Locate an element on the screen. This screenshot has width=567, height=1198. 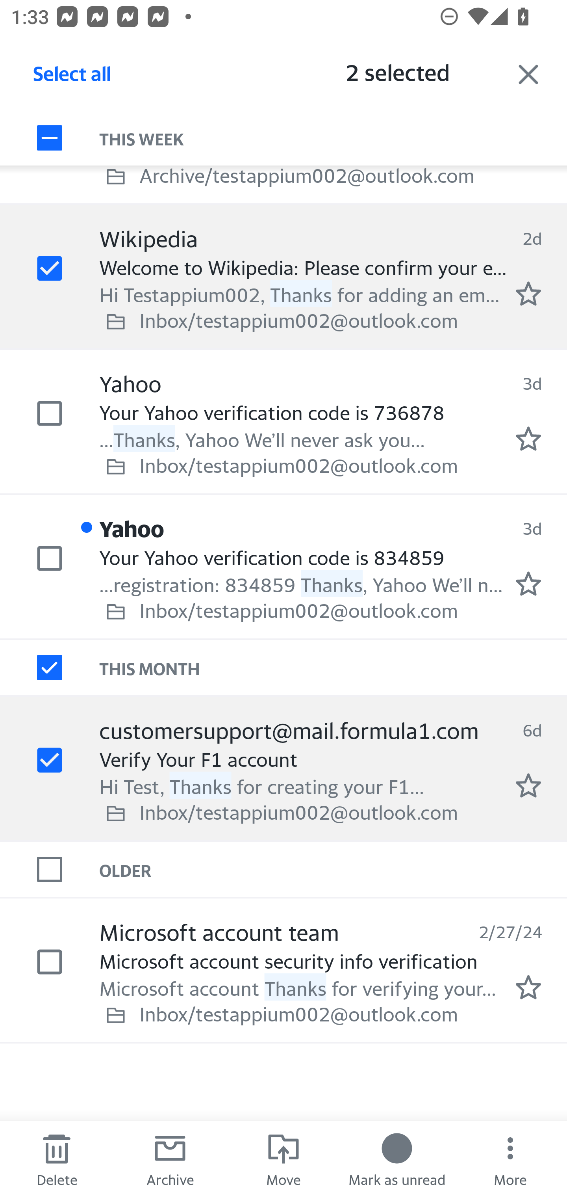
Move is located at coordinates (283, 1159).